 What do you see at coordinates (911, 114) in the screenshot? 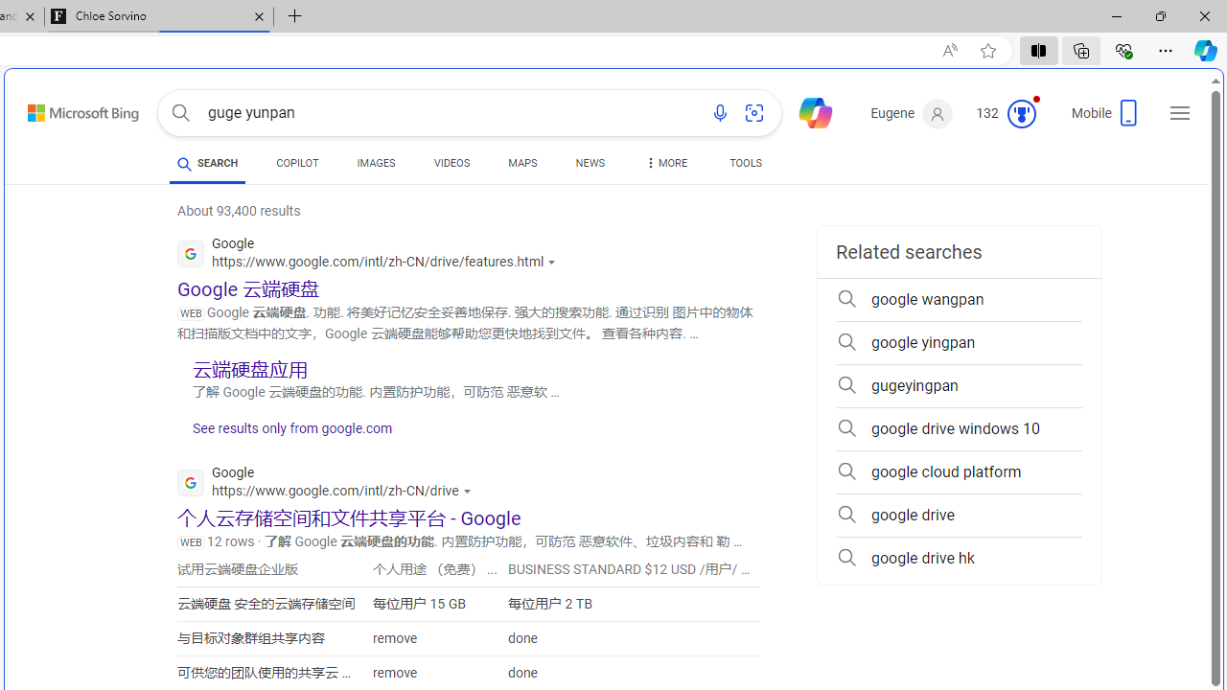
I see `Eugene` at bounding box center [911, 114].